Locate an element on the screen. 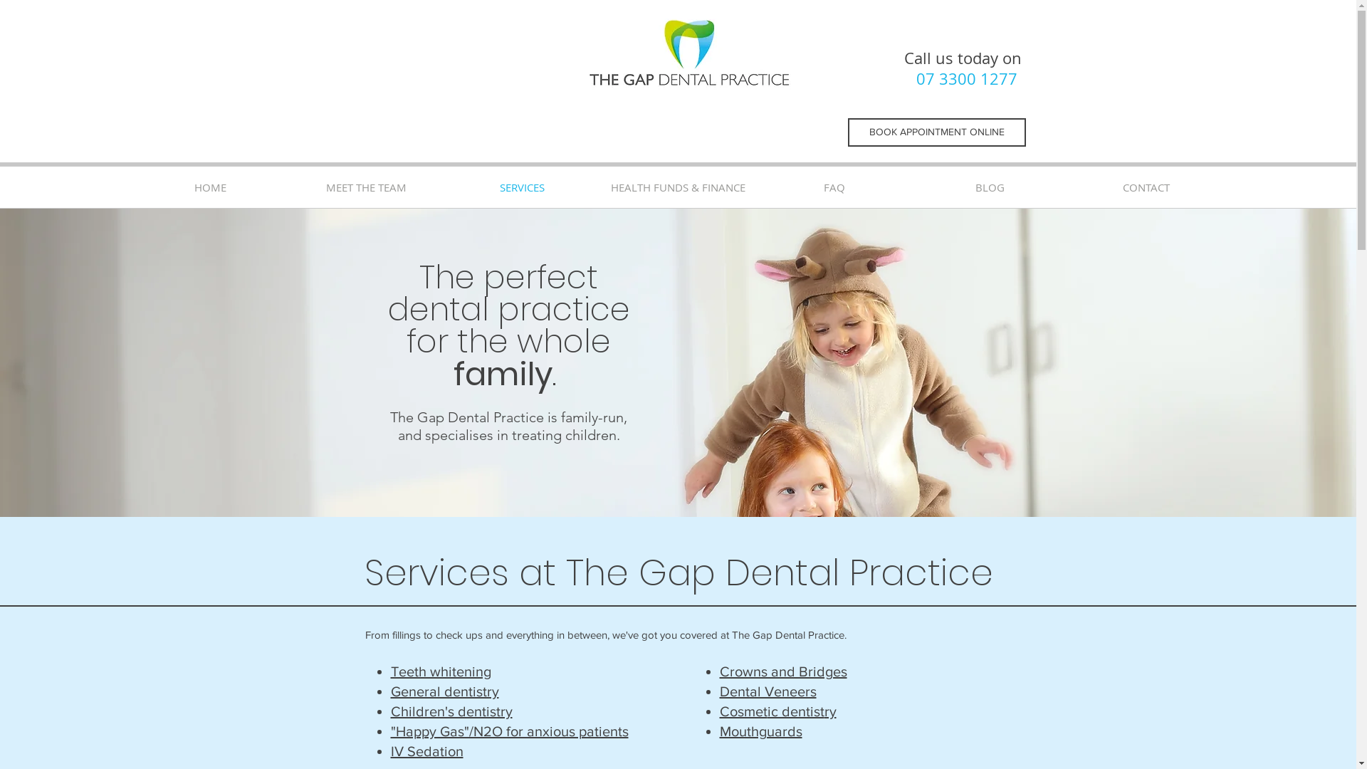  HEALTH FUNDS & FINANCE is located at coordinates (678, 187).